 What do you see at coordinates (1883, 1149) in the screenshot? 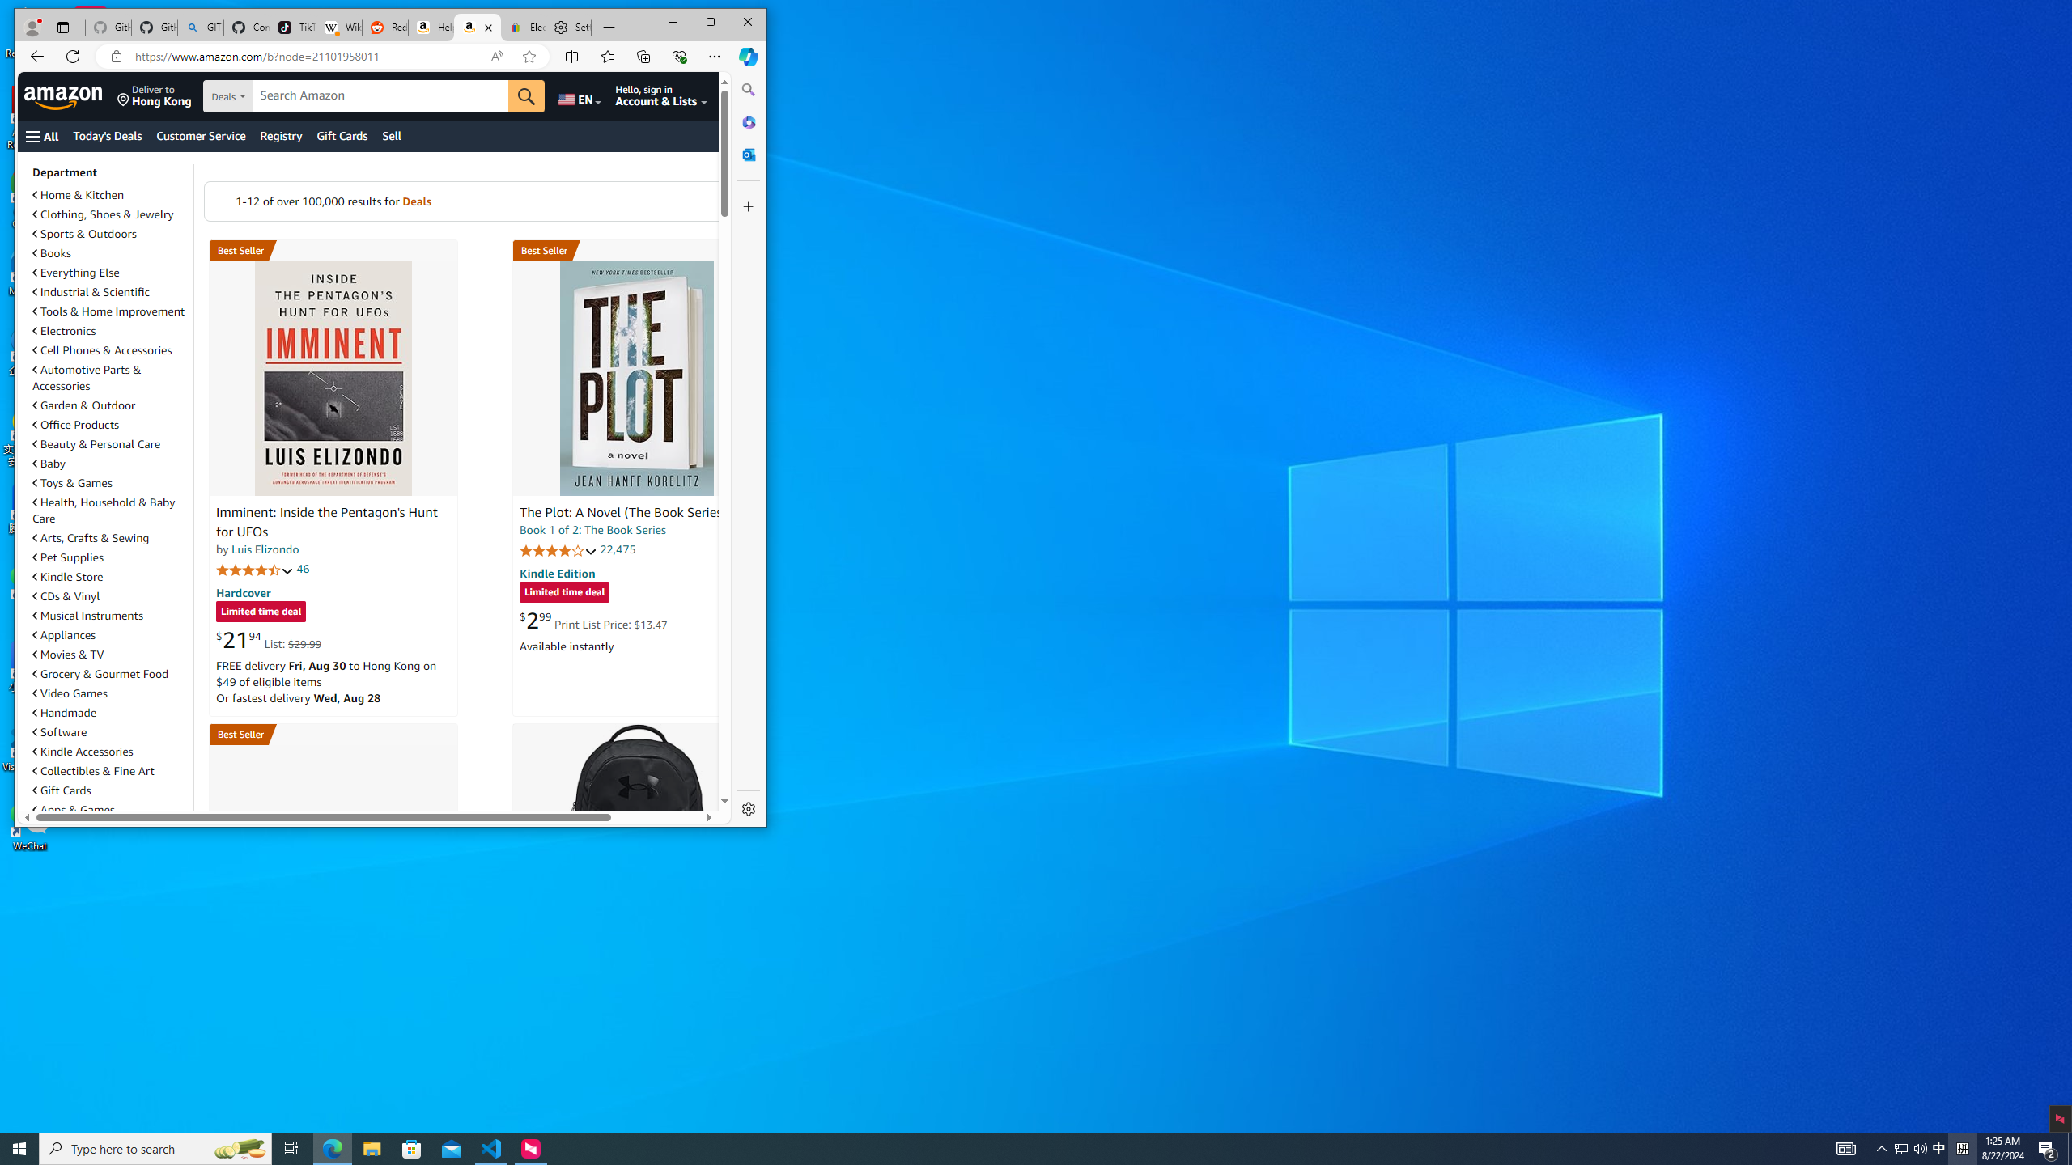
I see `Notification Chevron` at bounding box center [1883, 1149].